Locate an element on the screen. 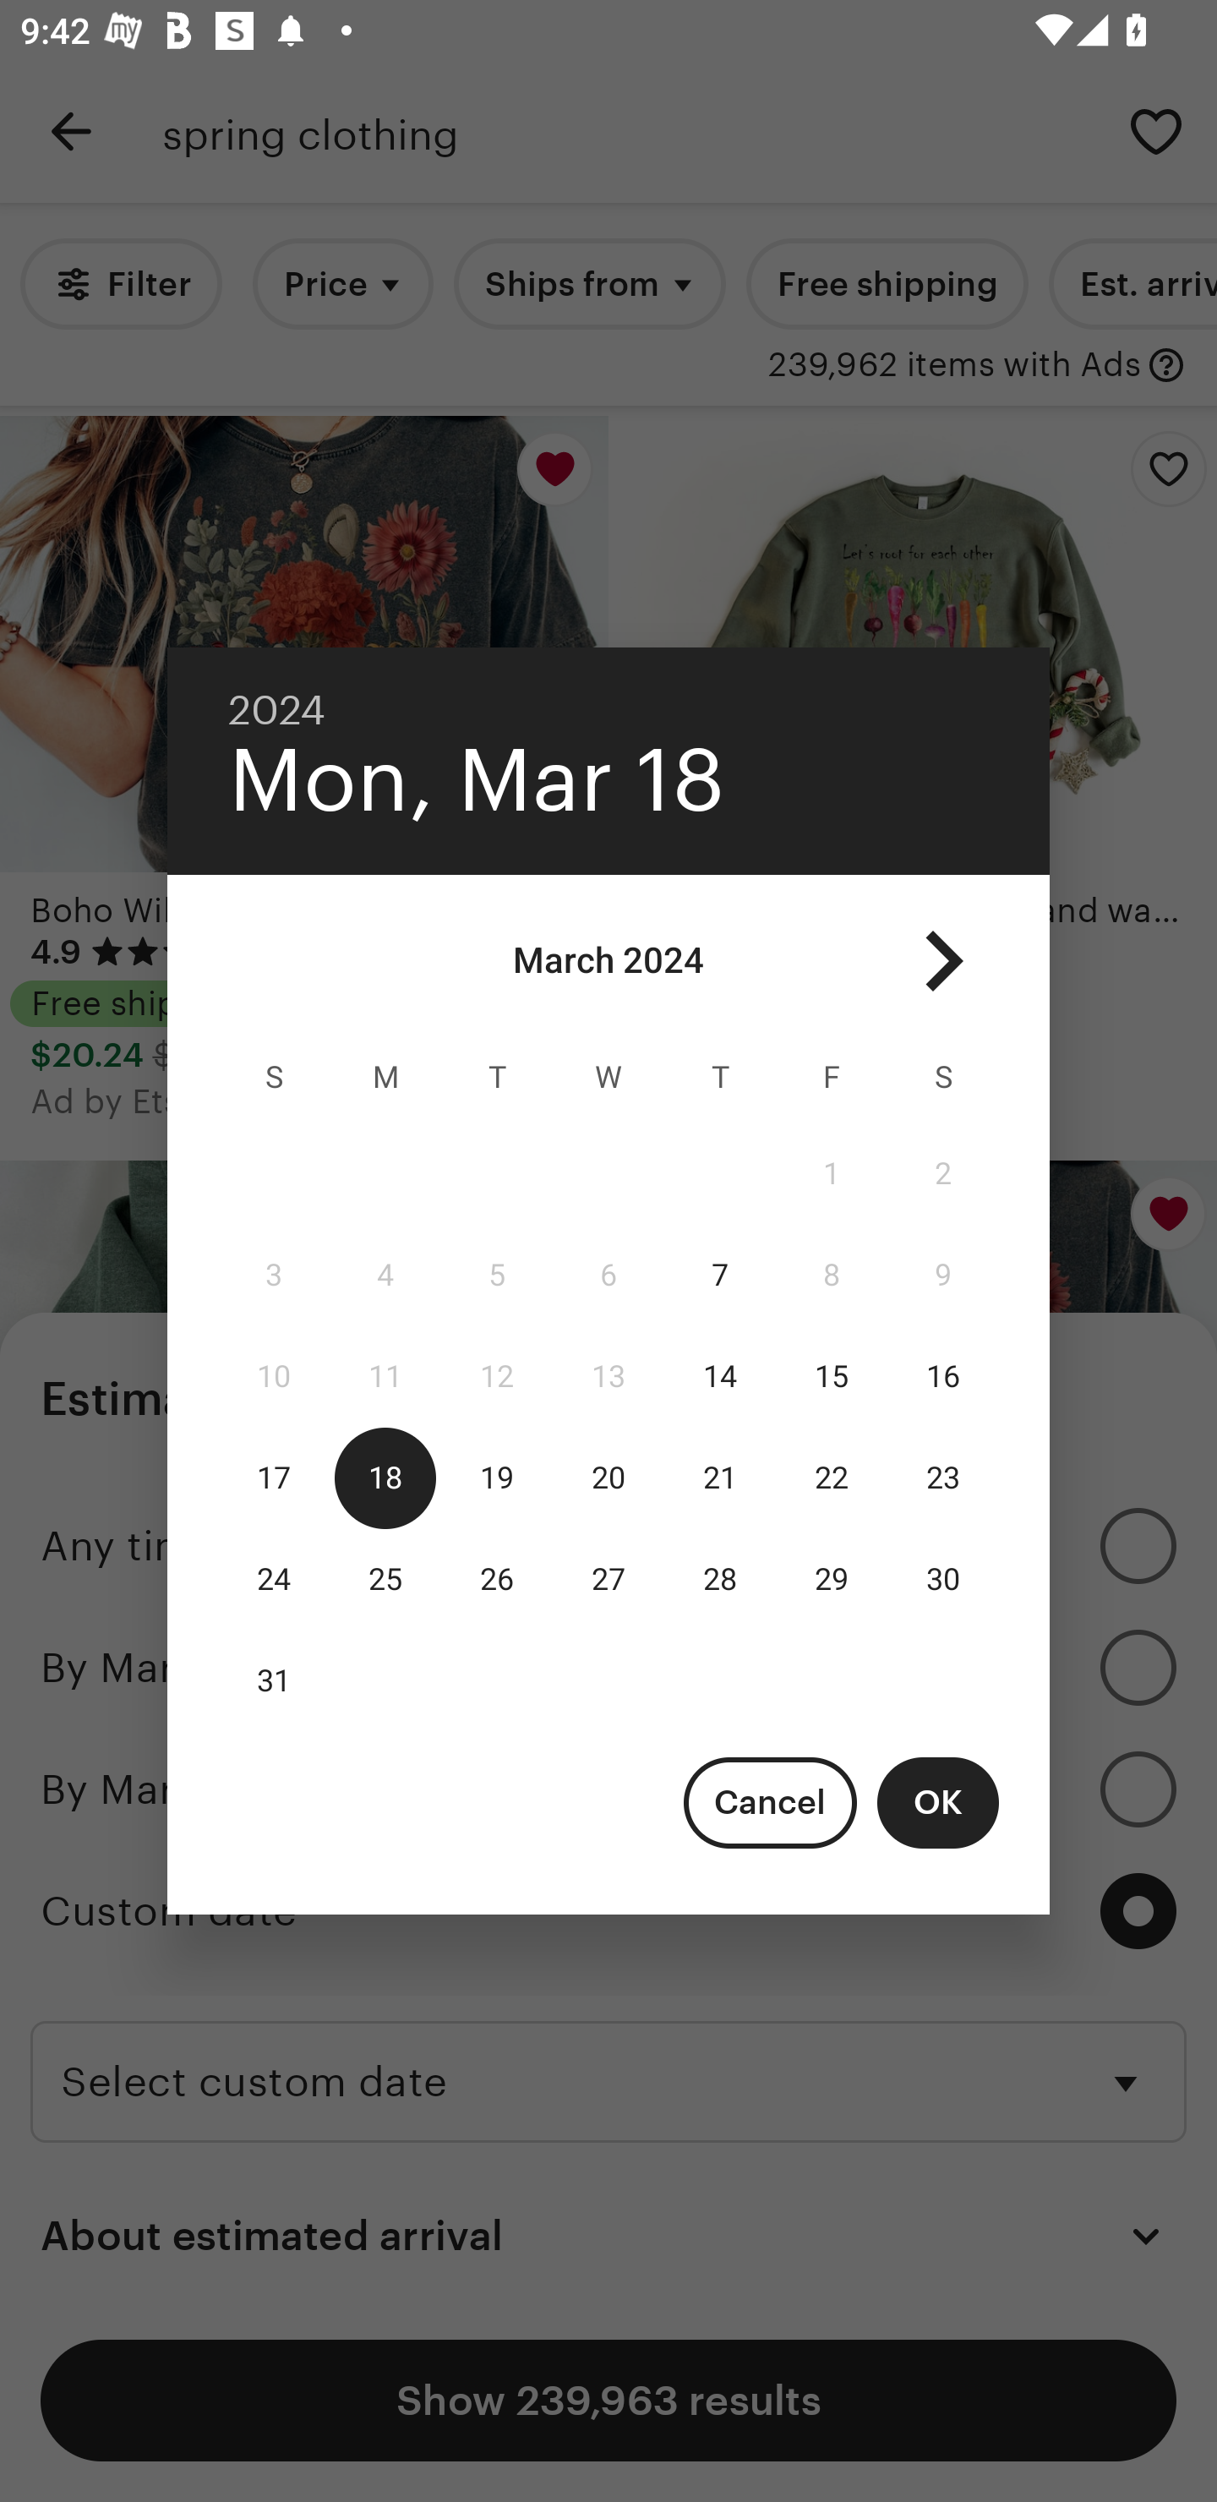 This screenshot has width=1217, height=2502. 12 12 March 2024 is located at coordinates (496, 1377).